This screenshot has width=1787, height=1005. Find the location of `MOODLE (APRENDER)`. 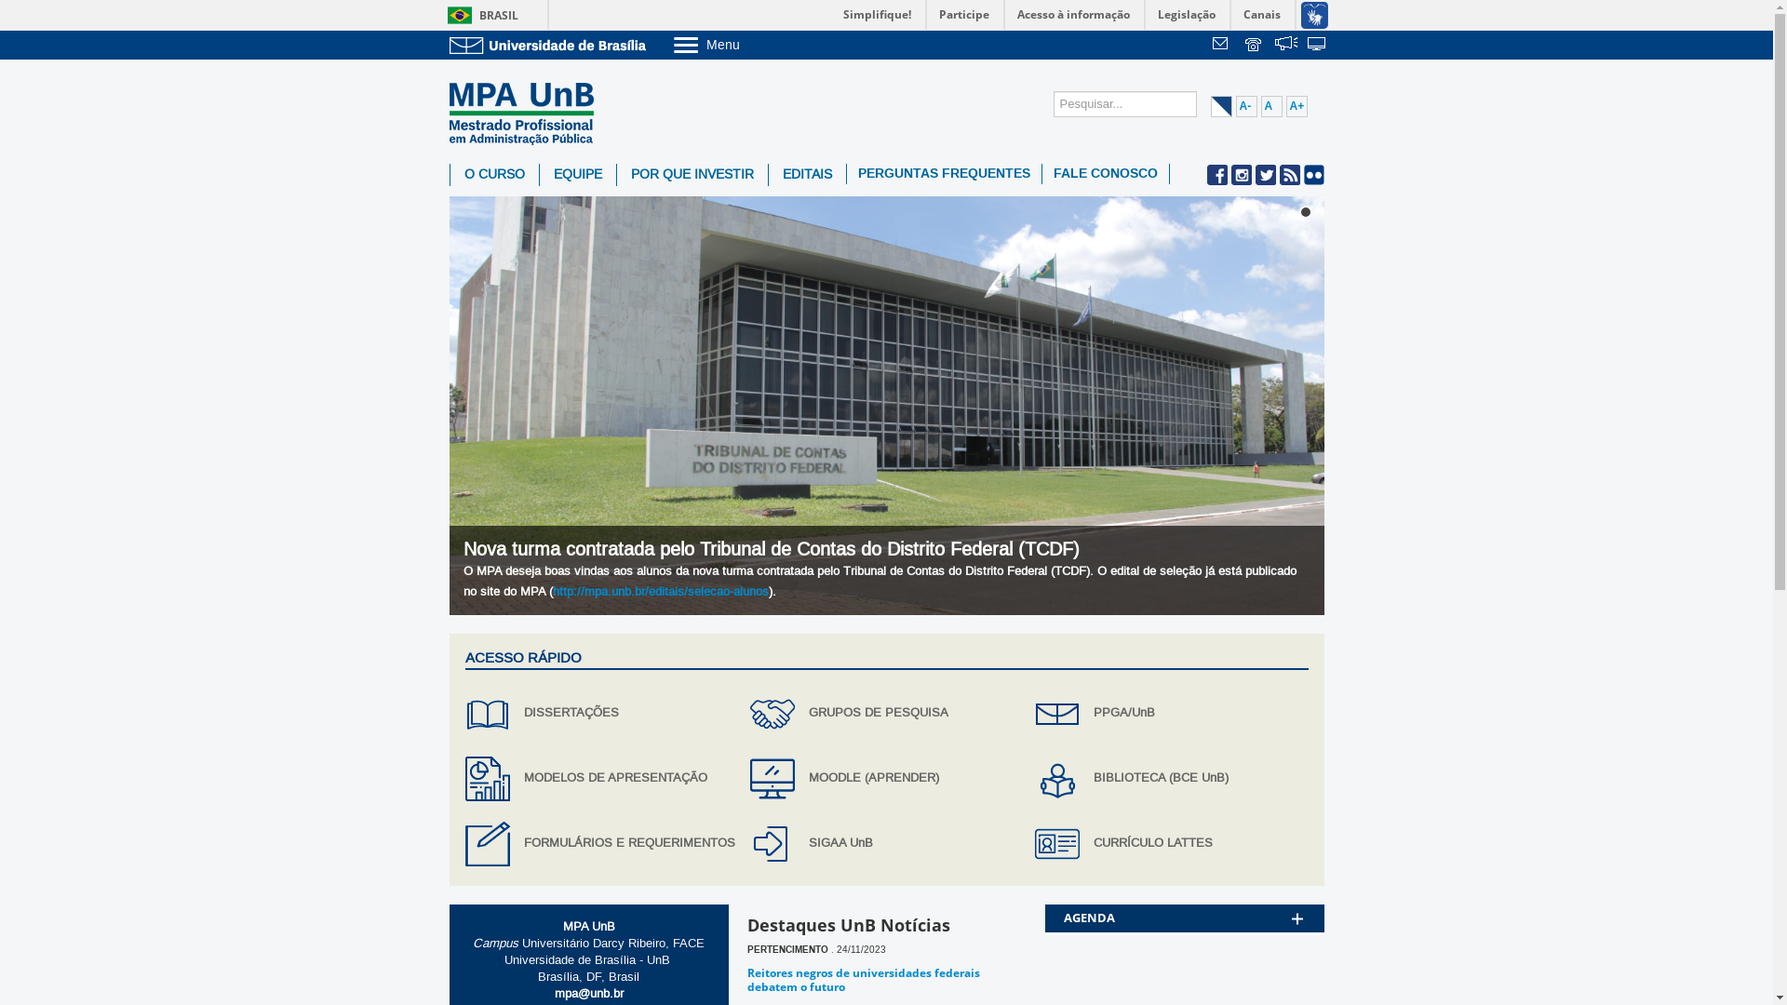

MOODLE (APRENDER) is located at coordinates (886, 779).